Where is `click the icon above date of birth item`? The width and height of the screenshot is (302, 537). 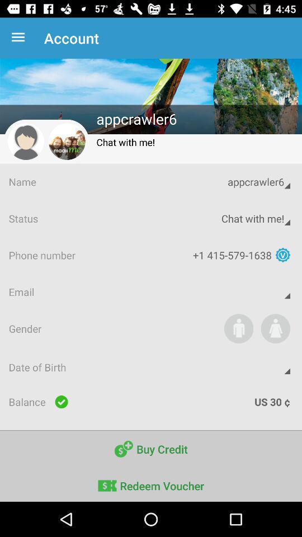
click the icon above date of birth item is located at coordinates (238, 328).